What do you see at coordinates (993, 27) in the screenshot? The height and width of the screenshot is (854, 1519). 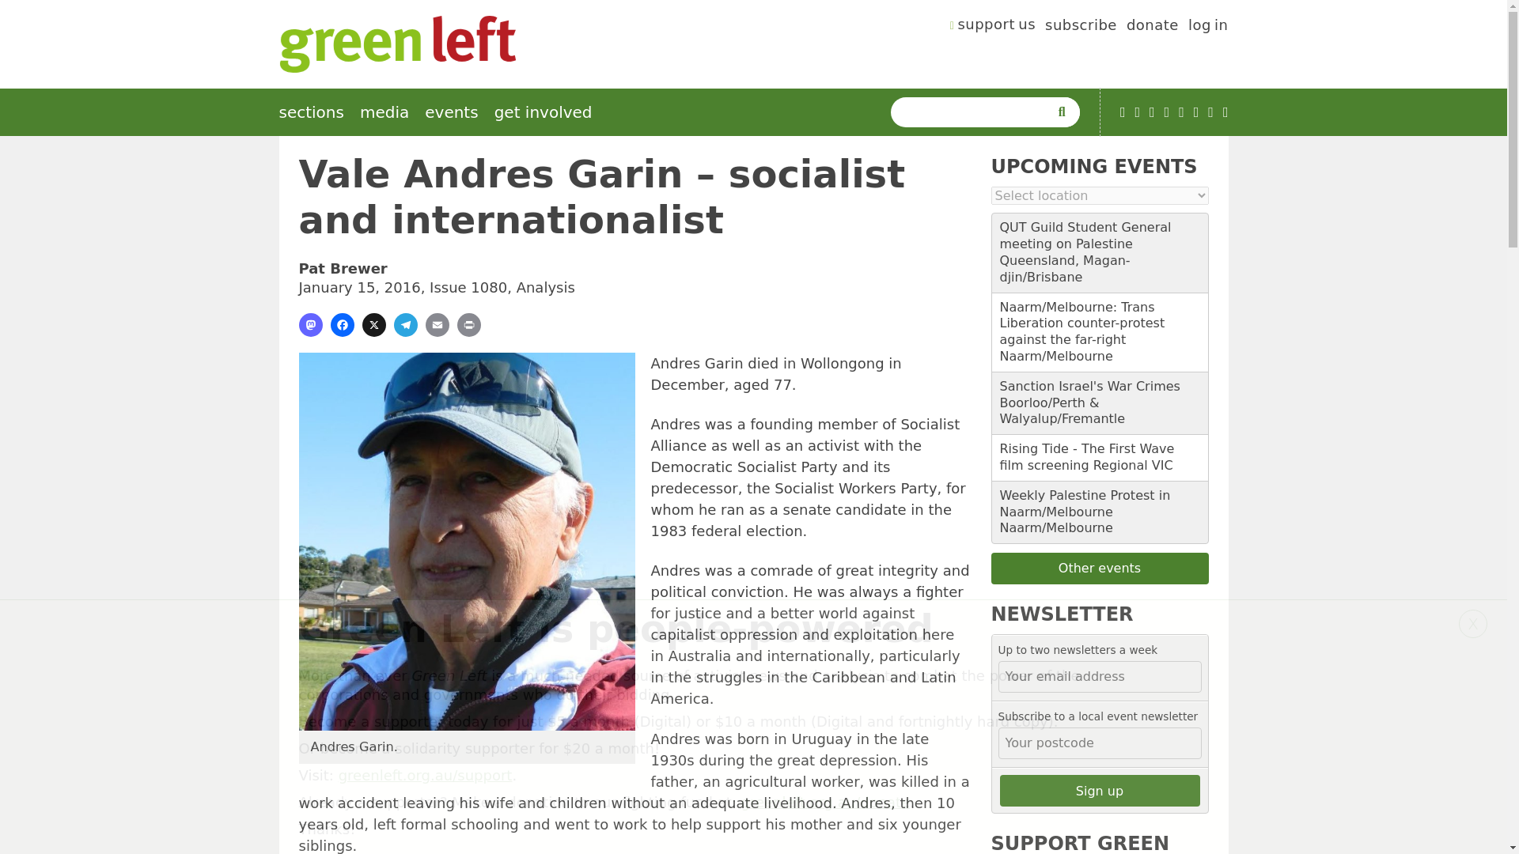 I see `support us` at bounding box center [993, 27].